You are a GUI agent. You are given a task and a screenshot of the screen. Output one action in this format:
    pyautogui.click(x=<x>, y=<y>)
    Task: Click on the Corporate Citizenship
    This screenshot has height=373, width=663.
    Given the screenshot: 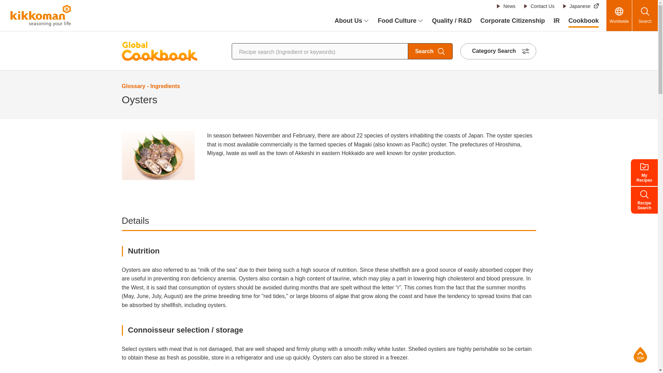 What is the action you would take?
    pyautogui.click(x=512, y=21)
    